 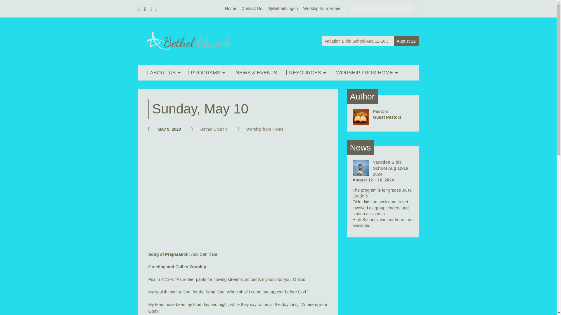 What do you see at coordinates (365, 72) in the screenshot?
I see `WORSHIP FROM HOME` at bounding box center [365, 72].